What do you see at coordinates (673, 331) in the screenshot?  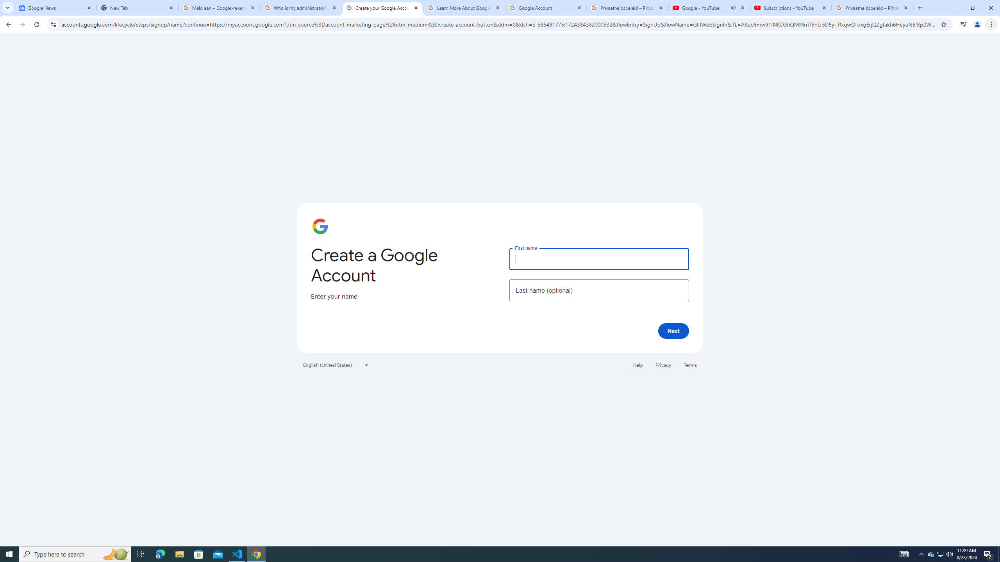 I see `Next` at bounding box center [673, 331].